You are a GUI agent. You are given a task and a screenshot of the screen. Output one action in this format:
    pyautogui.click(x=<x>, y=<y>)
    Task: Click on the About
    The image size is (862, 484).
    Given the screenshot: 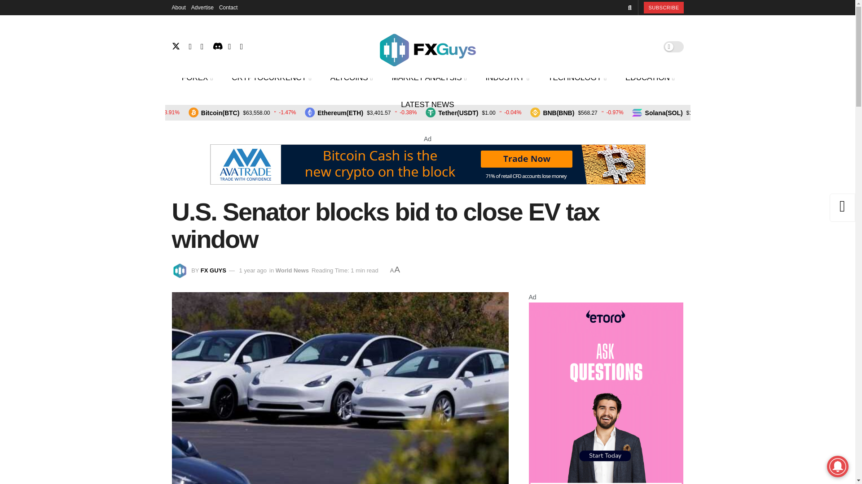 What is the action you would take?
    pyautogui.click(x=178, y=7)
    